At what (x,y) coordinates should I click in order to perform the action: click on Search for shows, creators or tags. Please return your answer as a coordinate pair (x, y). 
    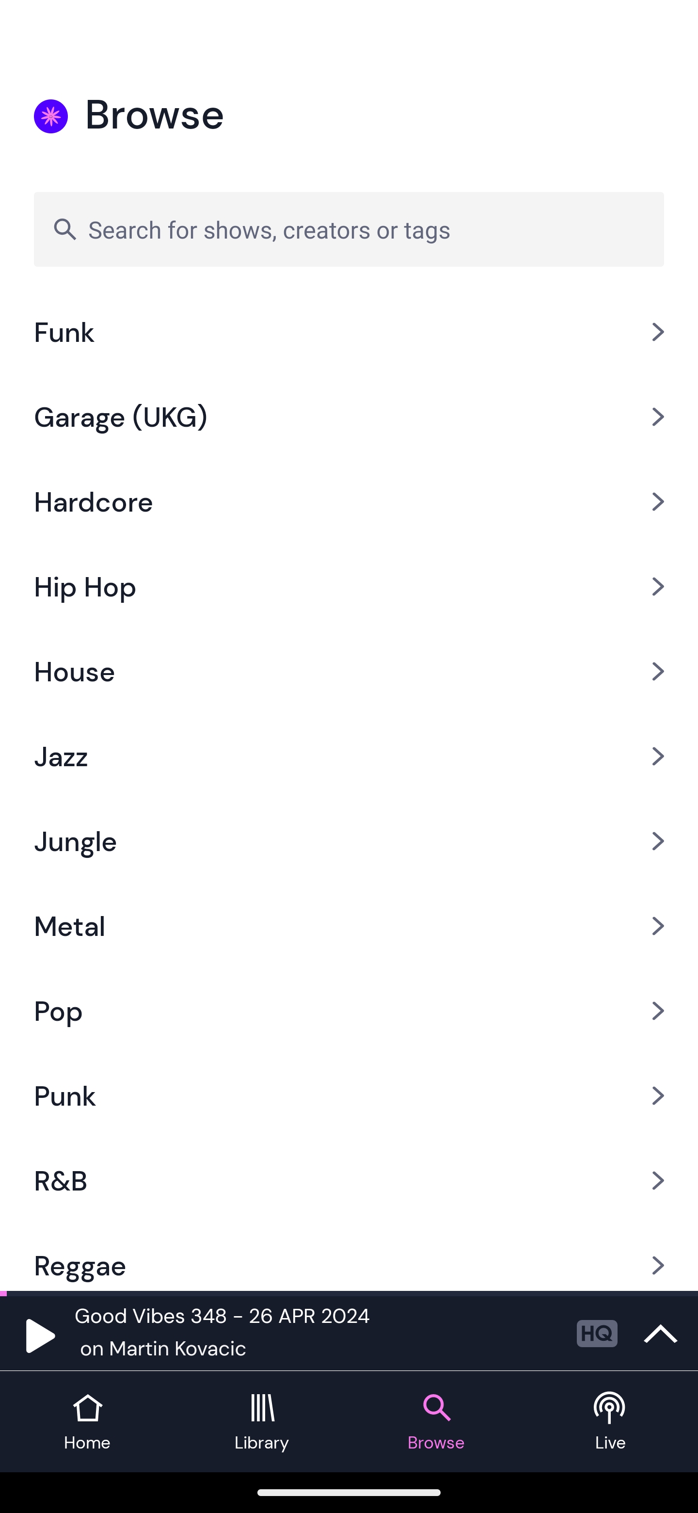
    Looking at the image, I should click on (349, 229).